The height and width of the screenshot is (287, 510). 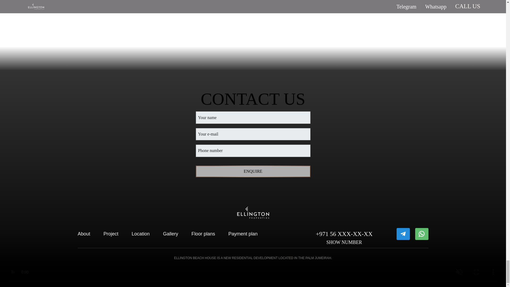 I want to click on ENQUIRE, so click(x=253, y=171).